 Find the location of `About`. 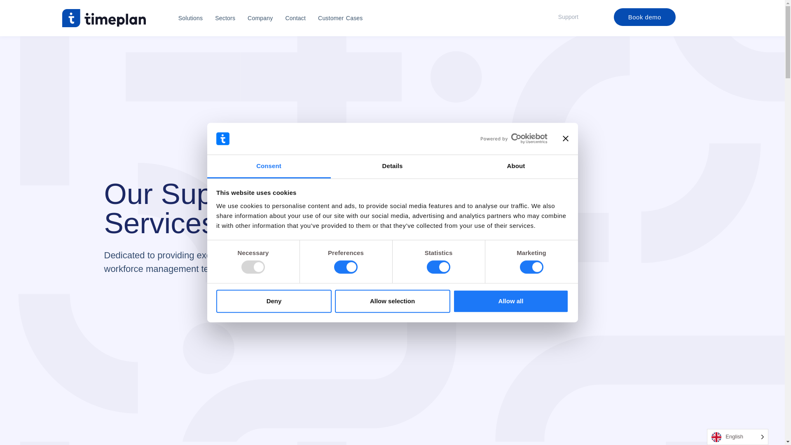

About is located at coordinates (516, 166).